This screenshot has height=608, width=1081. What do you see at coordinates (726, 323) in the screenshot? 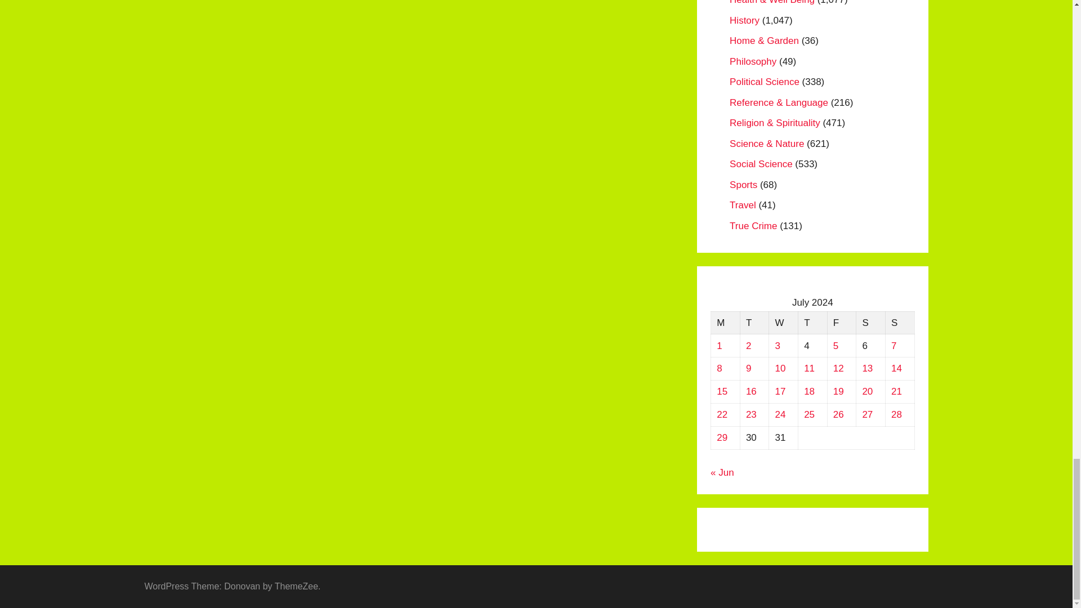
I see `Monday` at bounding box center [726, 323].